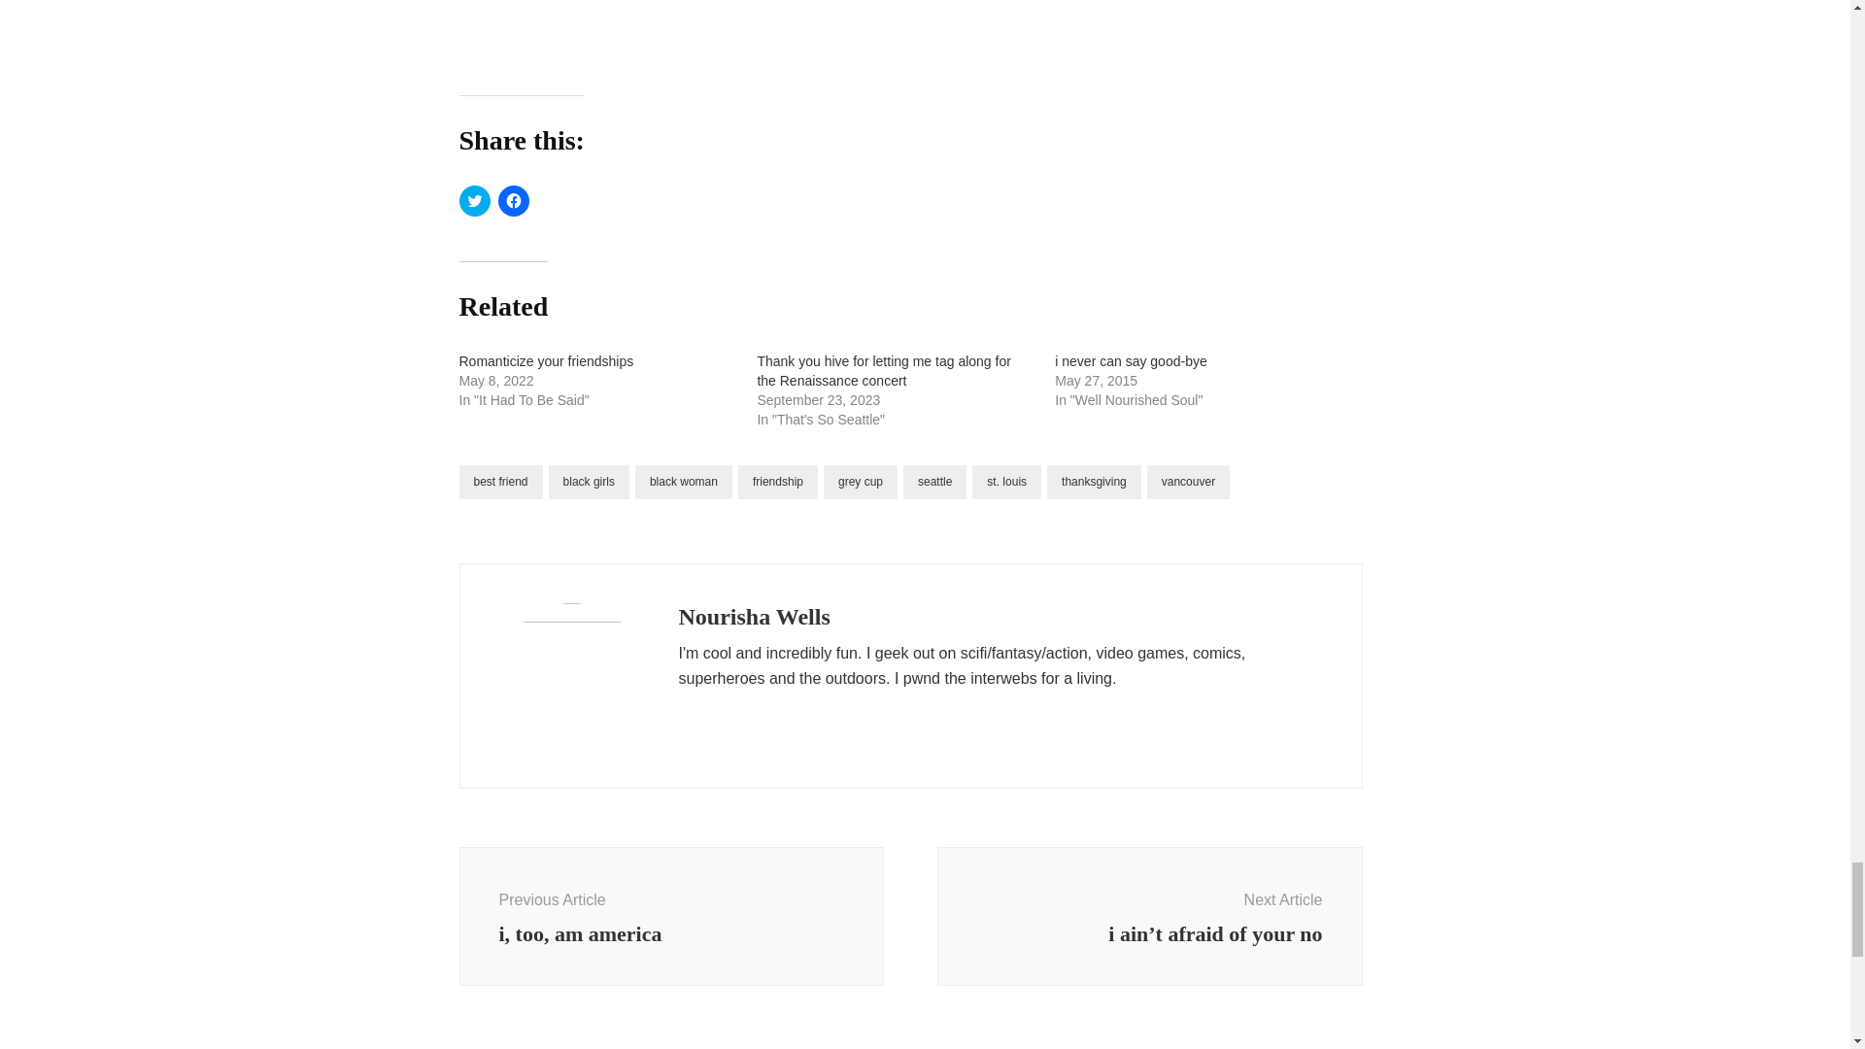  I want to click on i never can say good-bye, so click(1131, 361).